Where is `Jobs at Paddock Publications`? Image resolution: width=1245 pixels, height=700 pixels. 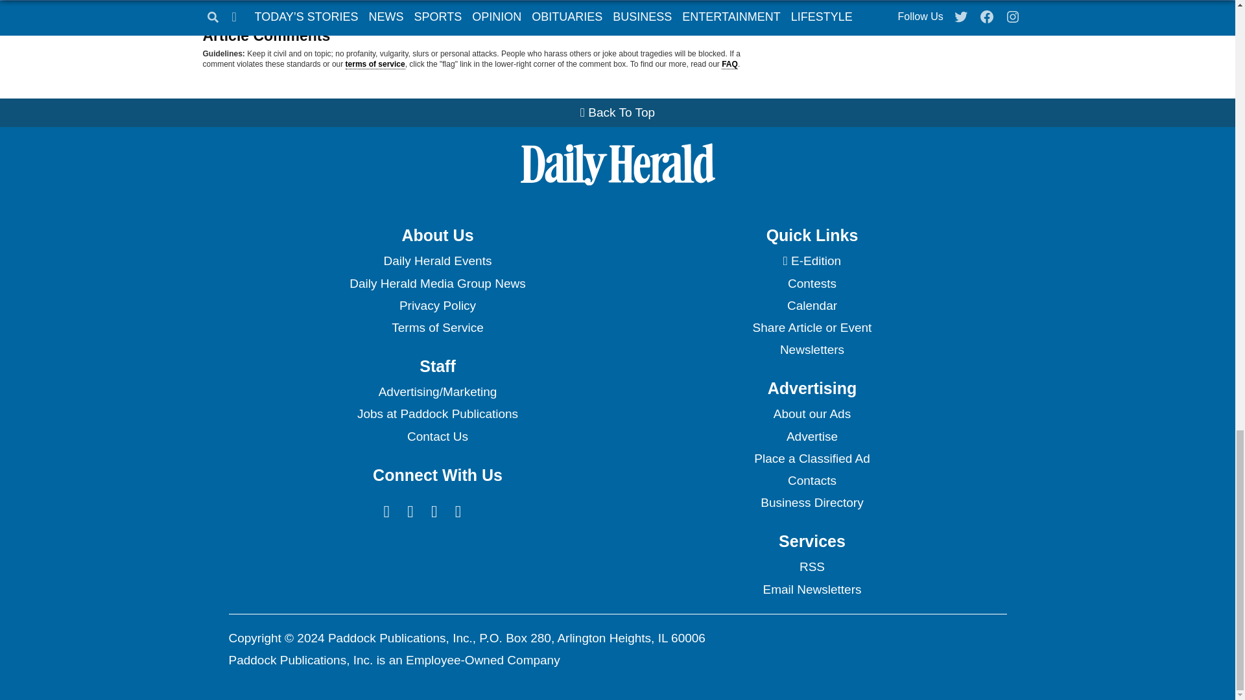 Jobs at Paddock Publications is located at coordinates (437, 414).